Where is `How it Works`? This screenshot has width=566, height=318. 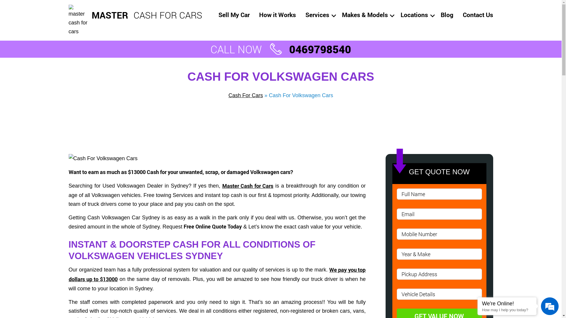 How it Works is located at coordinates (277, 15).